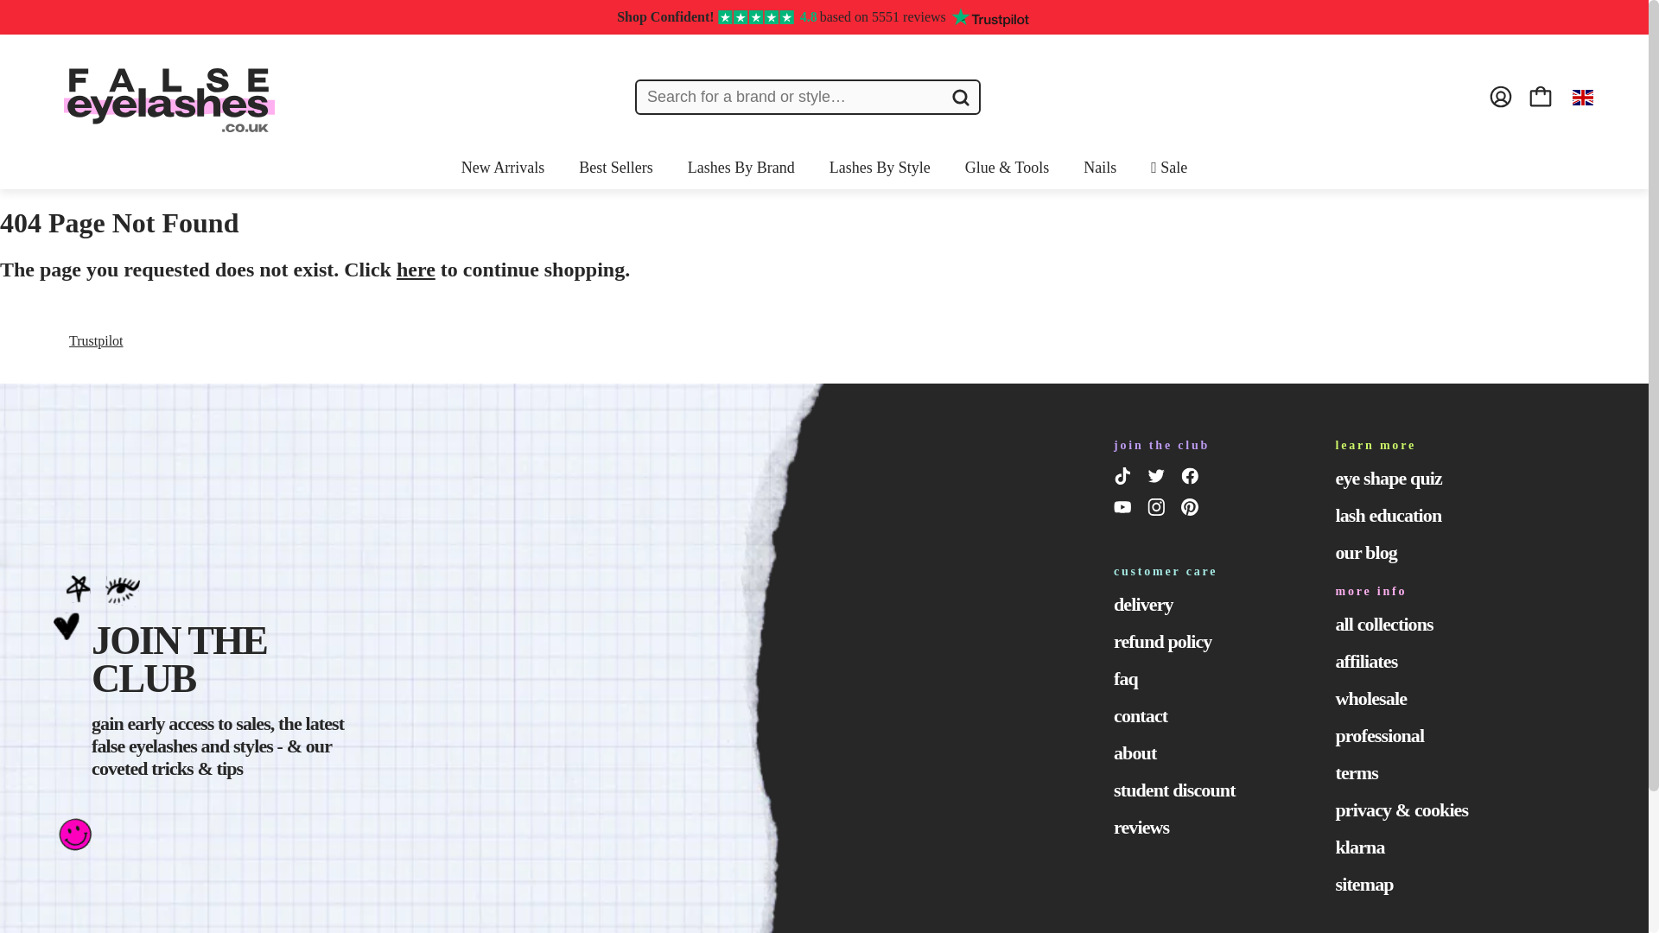 The image size is (1659, 933). Describe the element at coordinates (1160, 510) in the screenshot. I see `FalseEyelashes.co.uk on Instagram` at that location.